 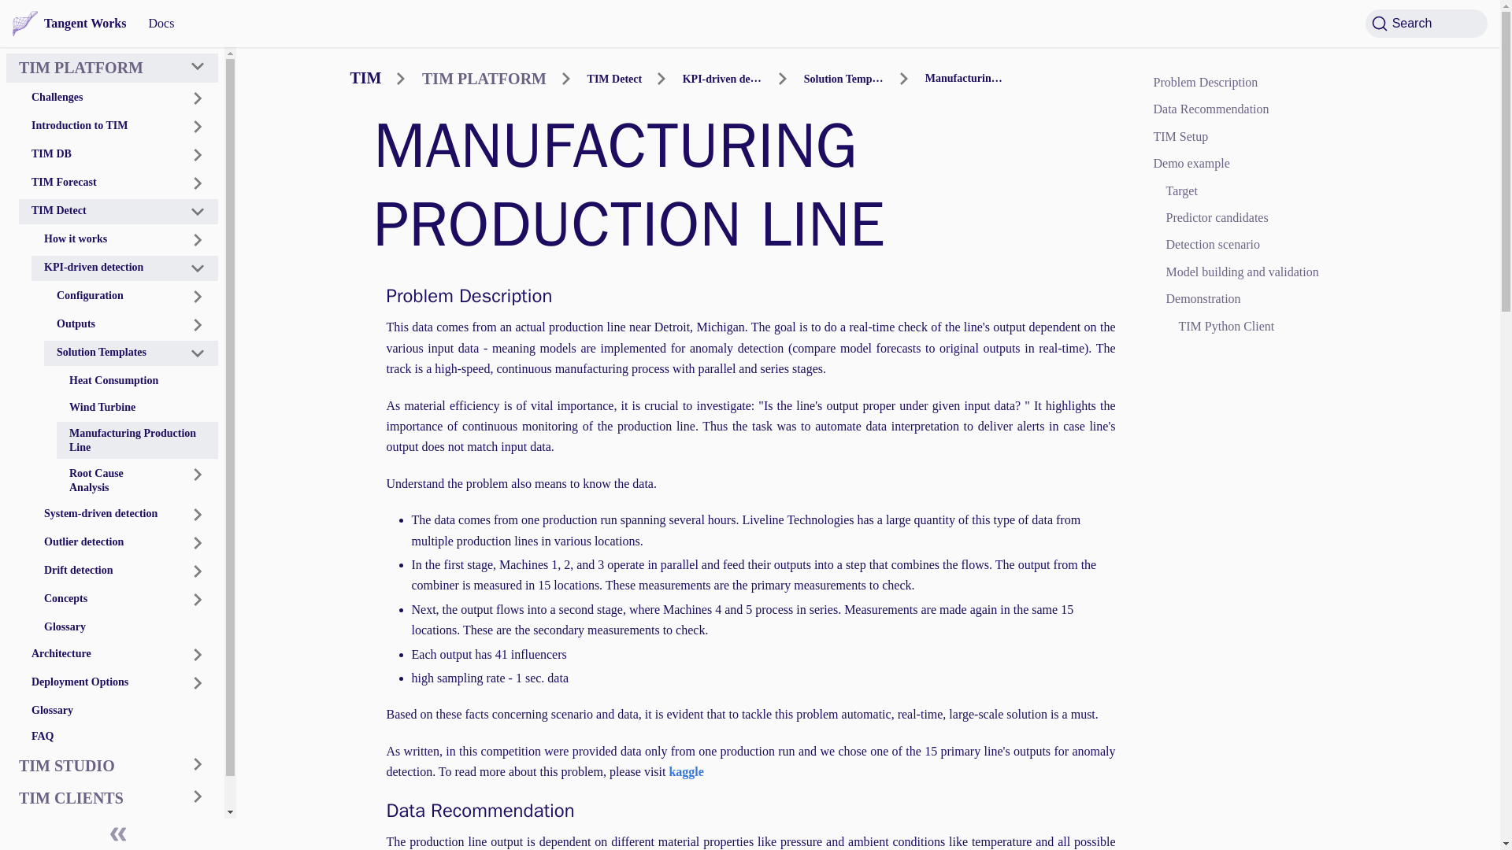 What do you see at coordinates (137, 380) in the screenshot?
I see `Heat Consumption` at bounding box center [137, 380].